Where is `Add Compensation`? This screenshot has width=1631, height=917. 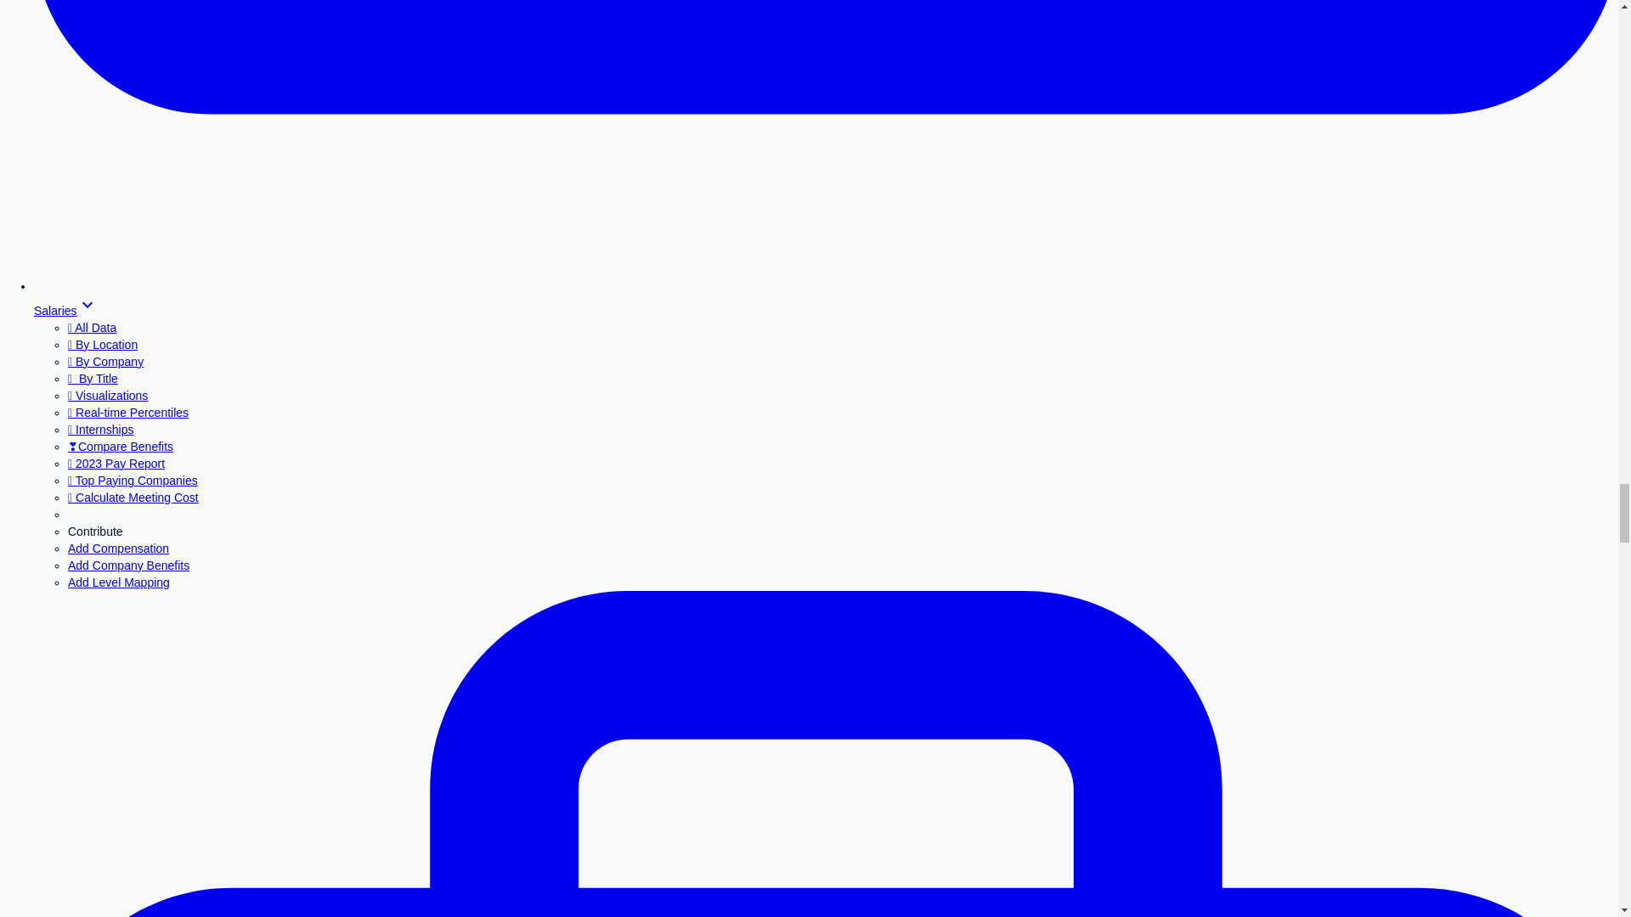 Add Compensation is located at coordinates (119, 549).